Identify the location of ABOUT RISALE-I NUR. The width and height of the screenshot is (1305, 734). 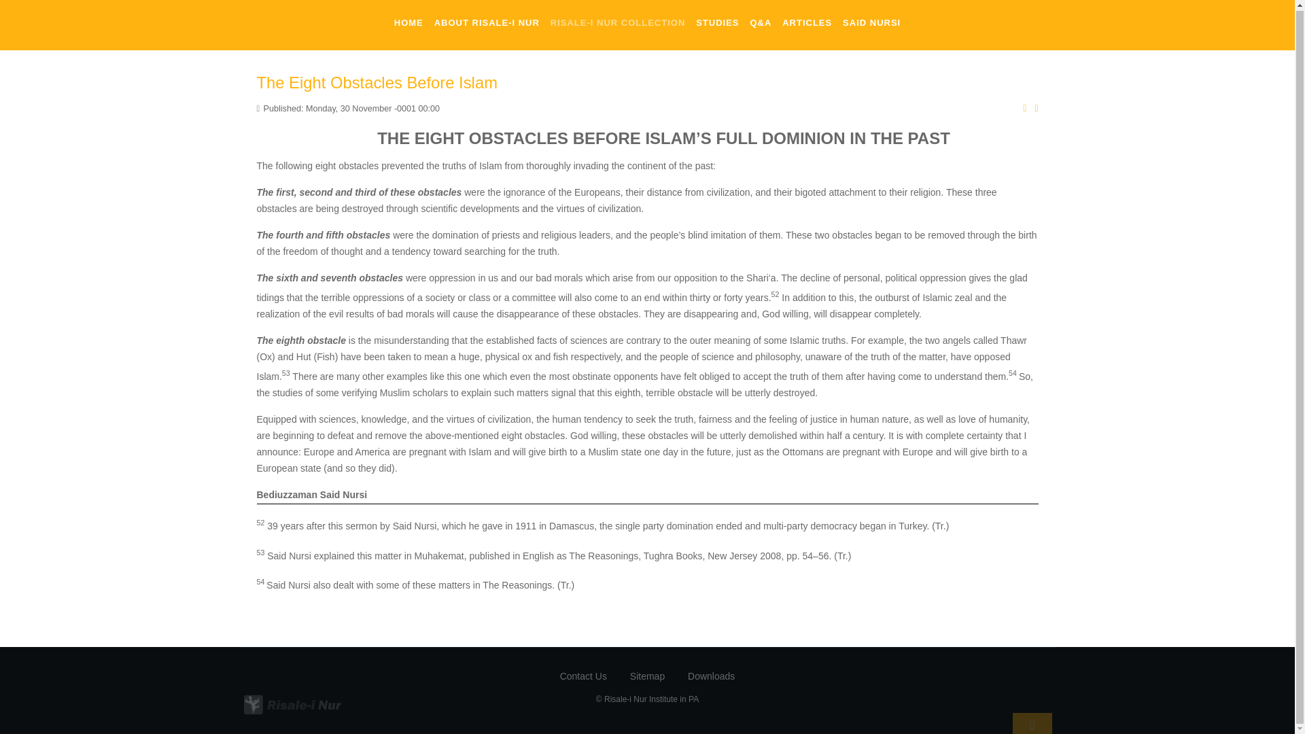
(487, 22).